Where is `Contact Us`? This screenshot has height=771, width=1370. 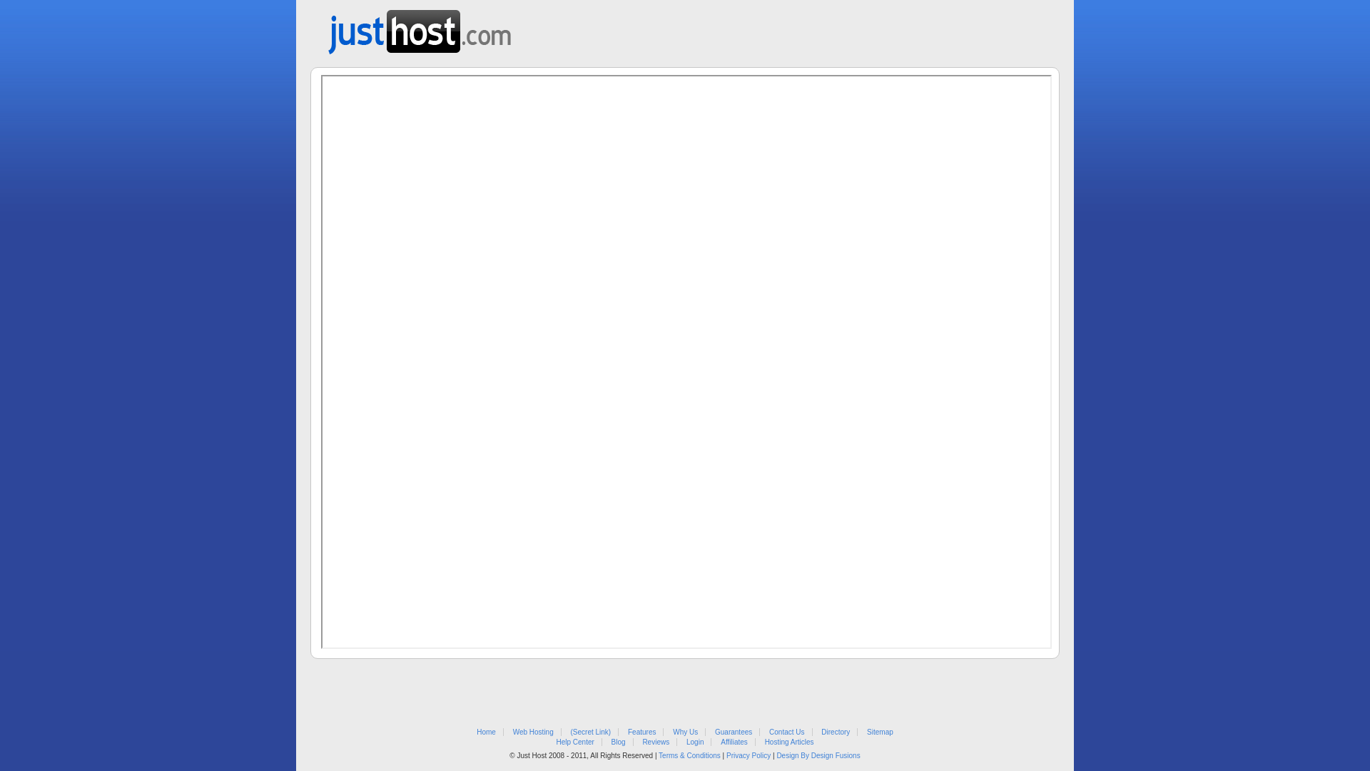 Contact Us is located at coordinates (786, 732).